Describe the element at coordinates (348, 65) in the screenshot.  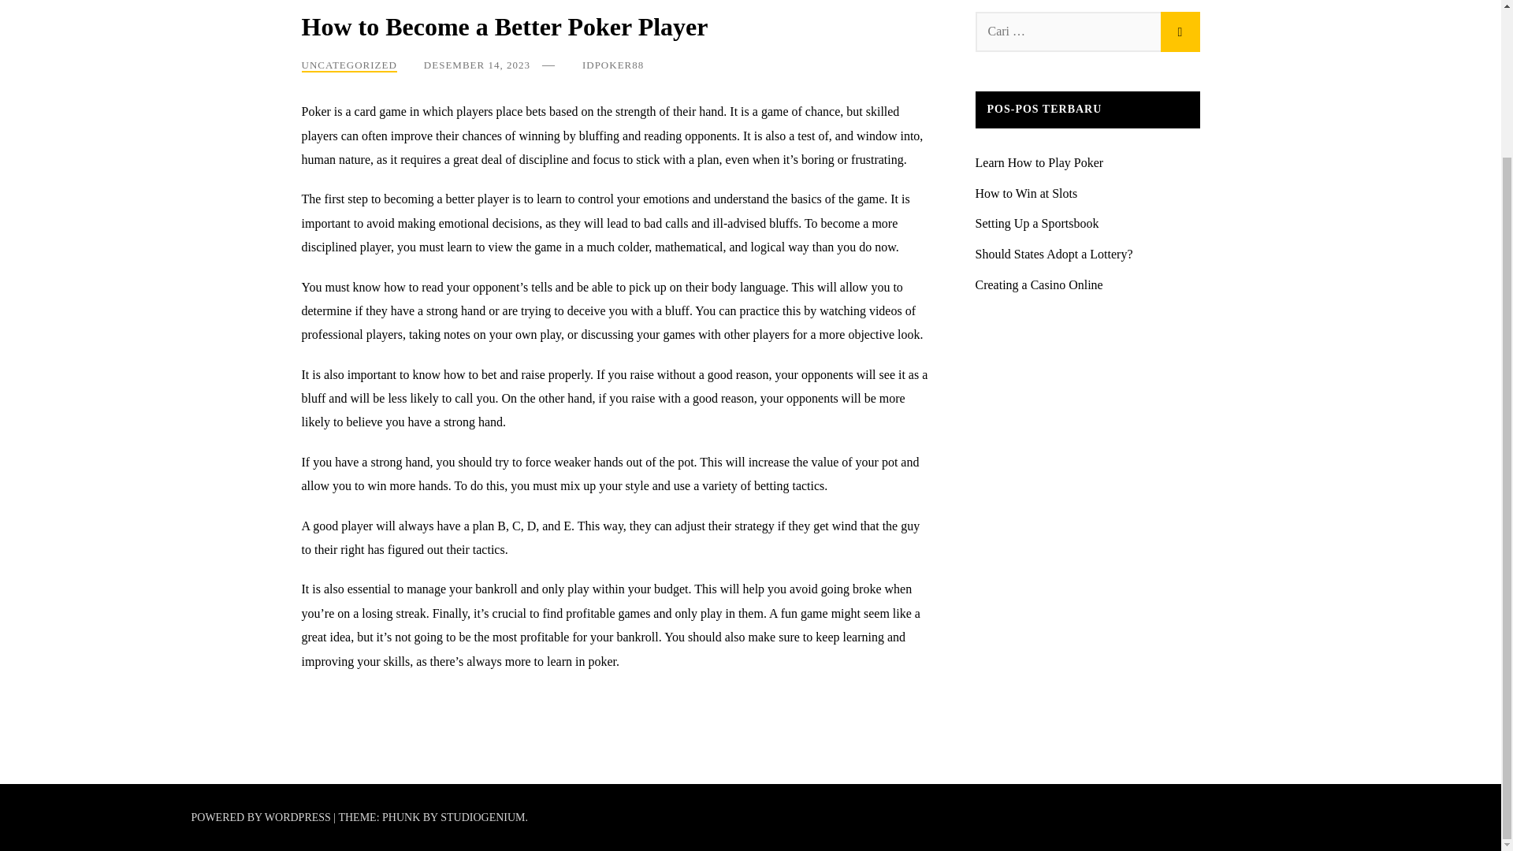
I see `UNCATEGORIZED` at that location.